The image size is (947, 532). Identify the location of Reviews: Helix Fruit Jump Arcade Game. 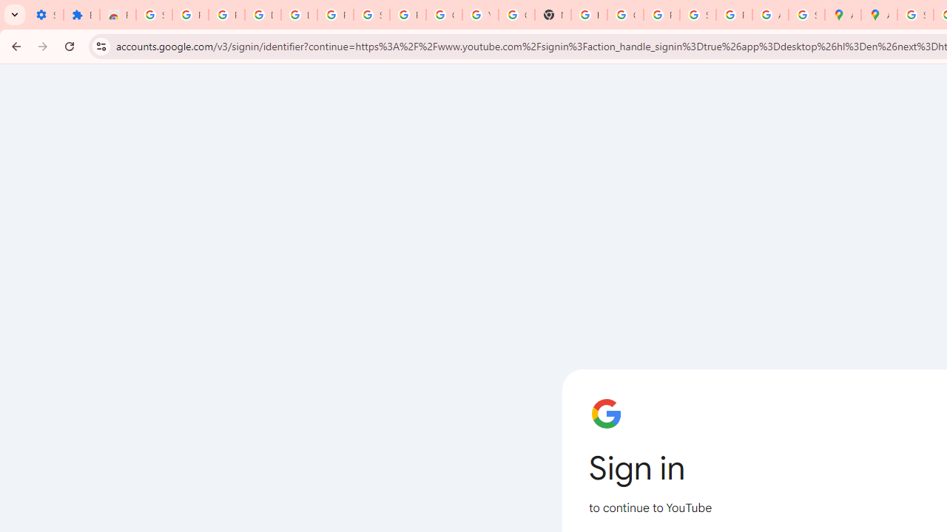
(118, 15).